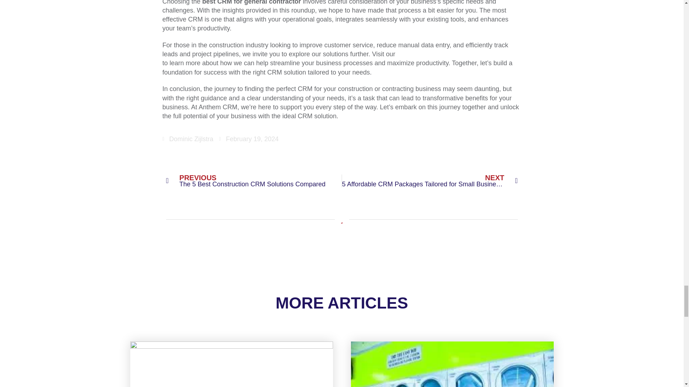  What do you see at coordinates (187, 139) in the screenshot?
I see `February 19, 2024` at bounding box center [187, 139].